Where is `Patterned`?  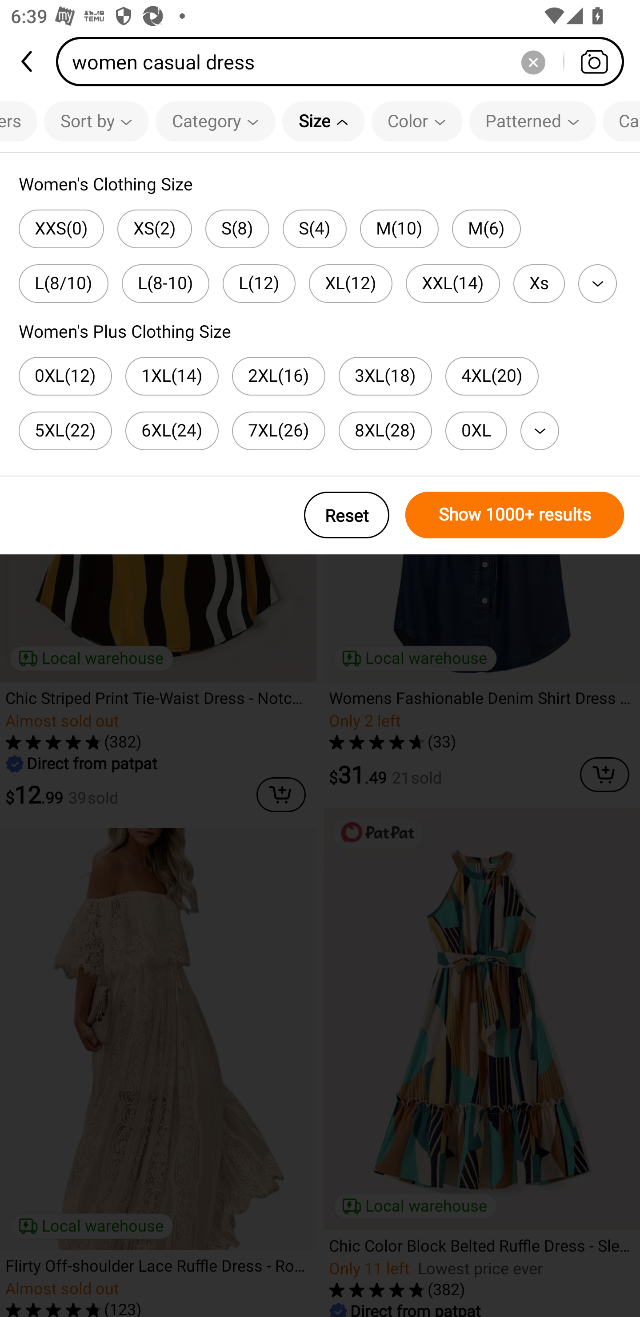 Patterned is located at coordinates (532, 121).